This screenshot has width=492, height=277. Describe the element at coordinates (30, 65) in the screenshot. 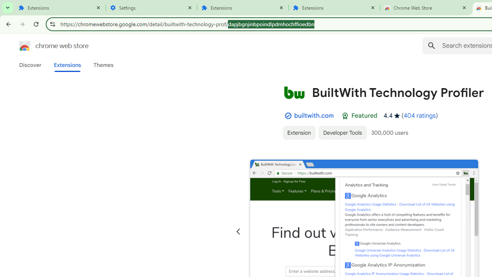

I see `Discover` at that location.